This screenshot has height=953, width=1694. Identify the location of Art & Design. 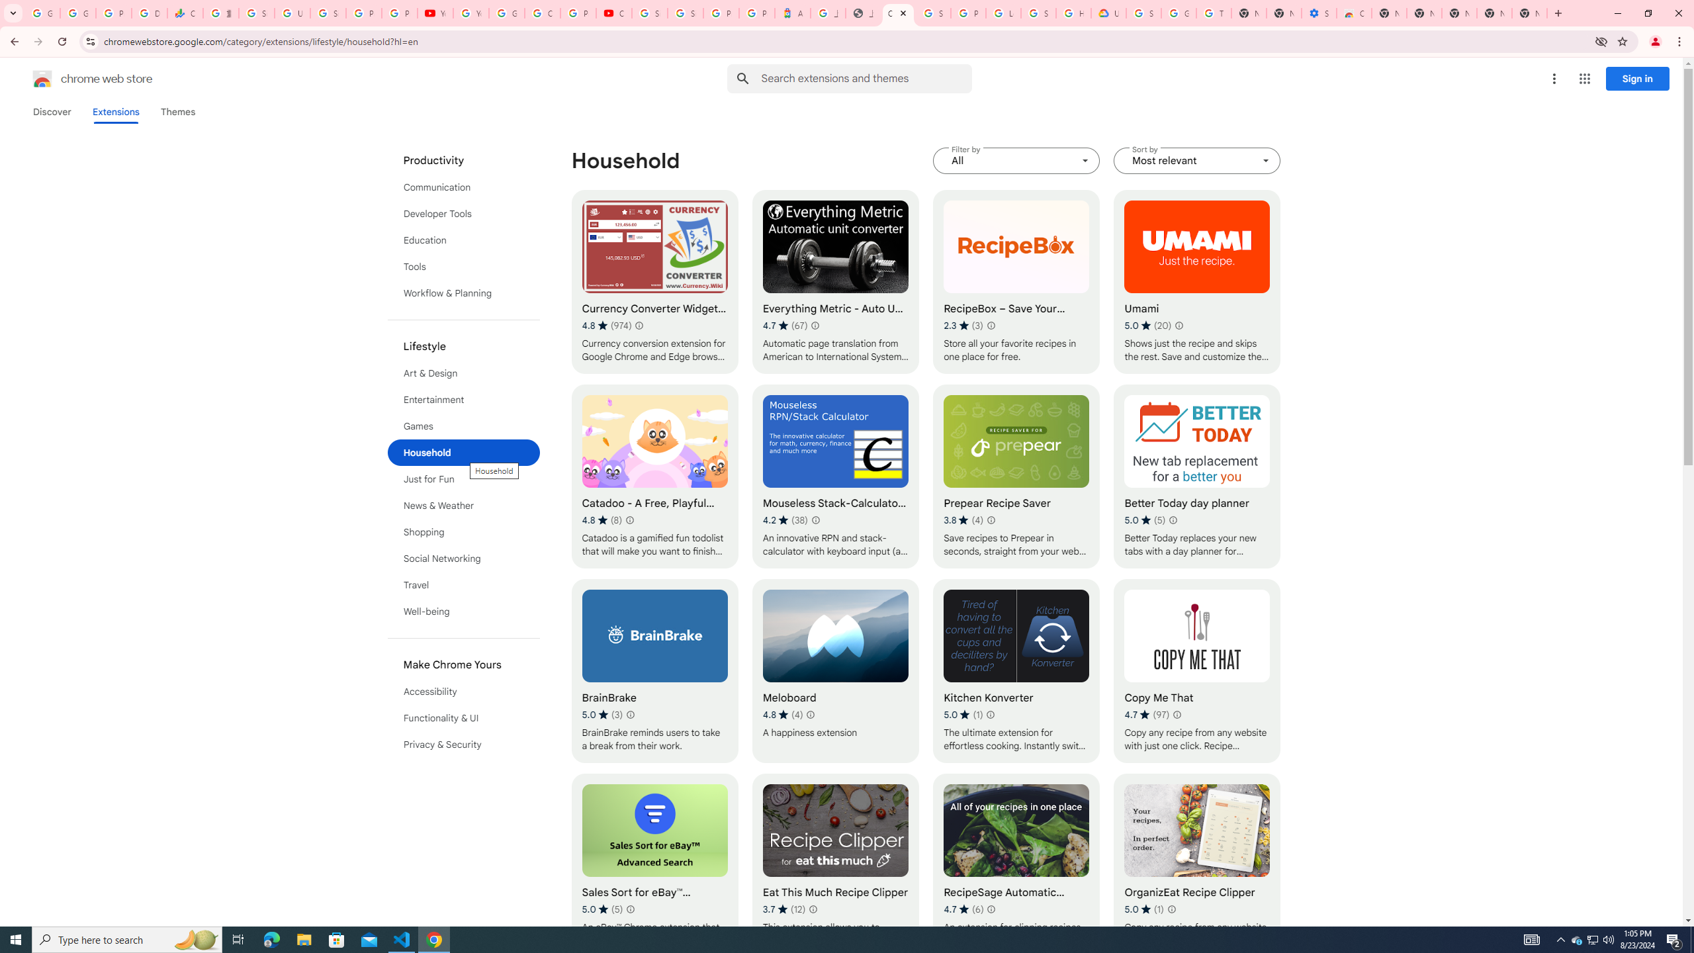
(464, 373).